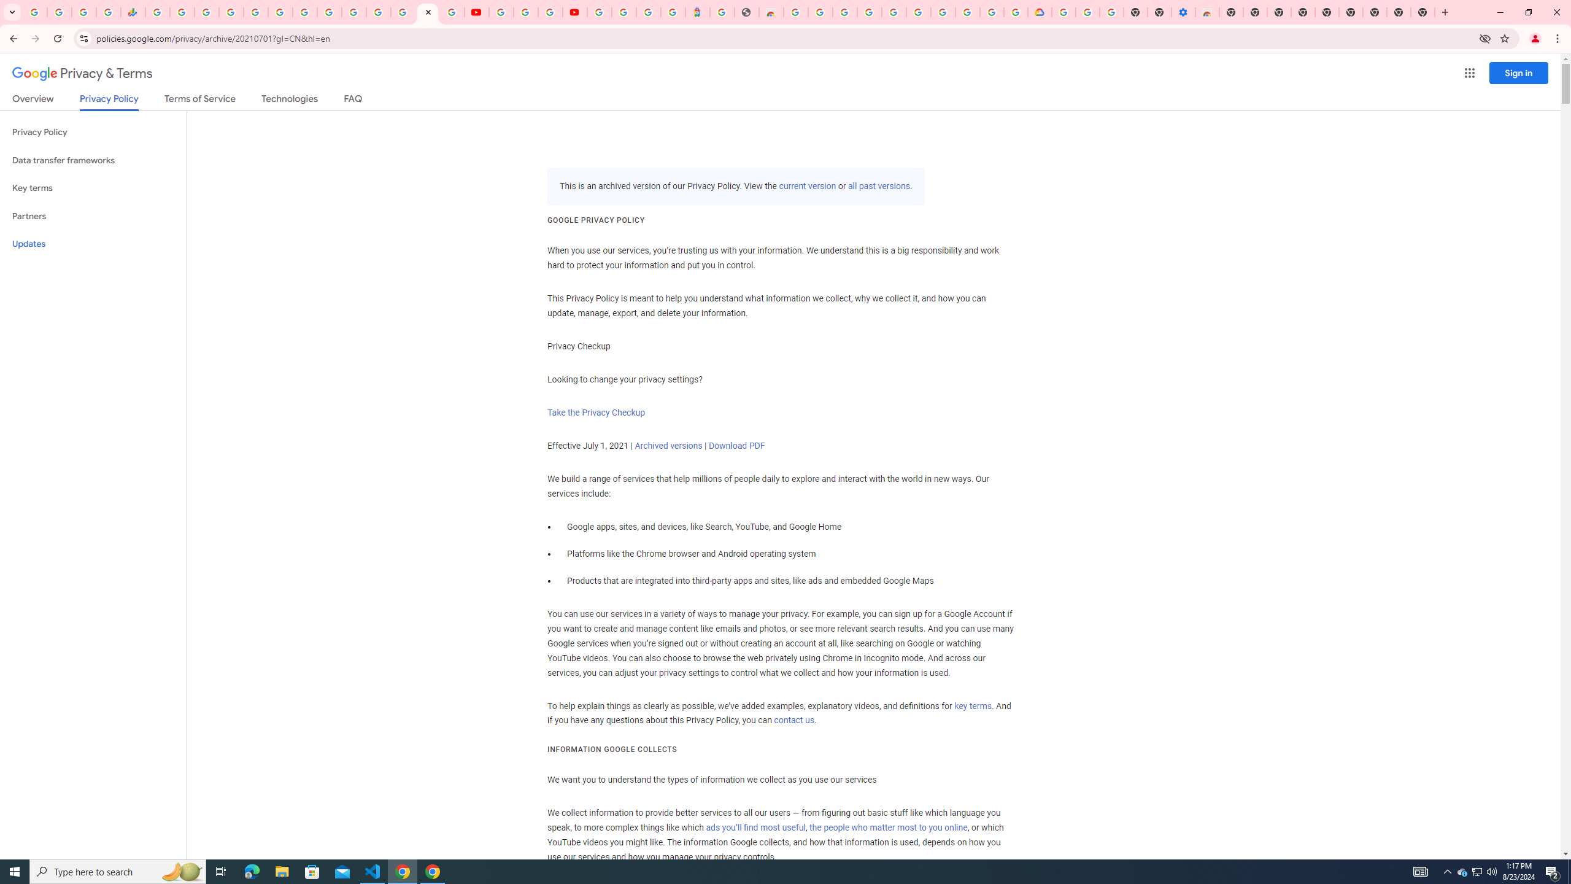  I want to click on Turn cookies on or off - Computer - Google Account Help, so click(1111, 12).